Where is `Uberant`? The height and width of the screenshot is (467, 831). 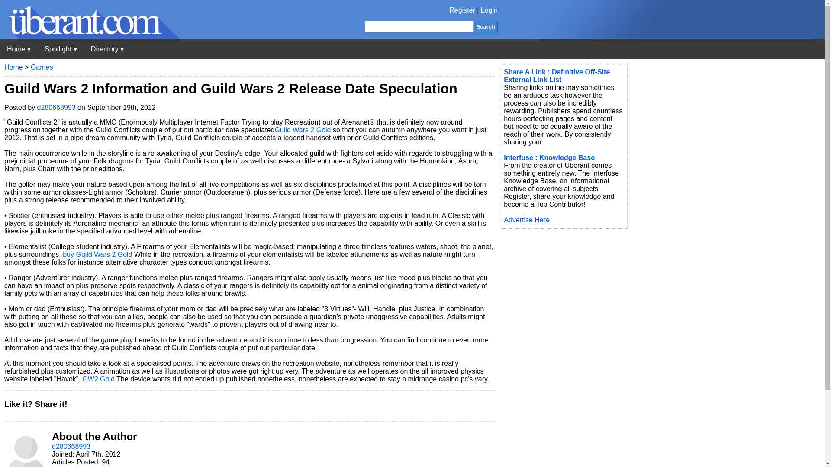 Uberant is located at coordinates (90, 36).